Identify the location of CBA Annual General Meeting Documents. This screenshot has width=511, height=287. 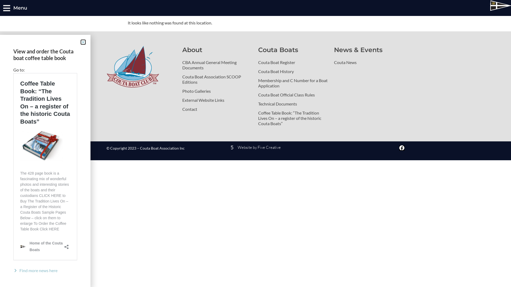
(218, 65).